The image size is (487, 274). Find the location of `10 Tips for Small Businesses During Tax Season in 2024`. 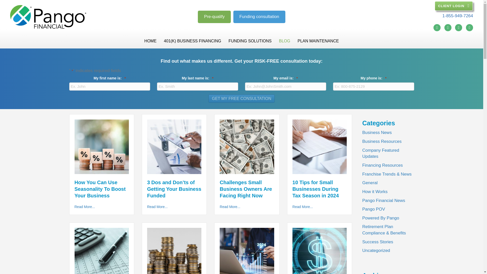

10 Tips for Small Businesses During Tax Season in 2024 is located at coordinates (320, 147).